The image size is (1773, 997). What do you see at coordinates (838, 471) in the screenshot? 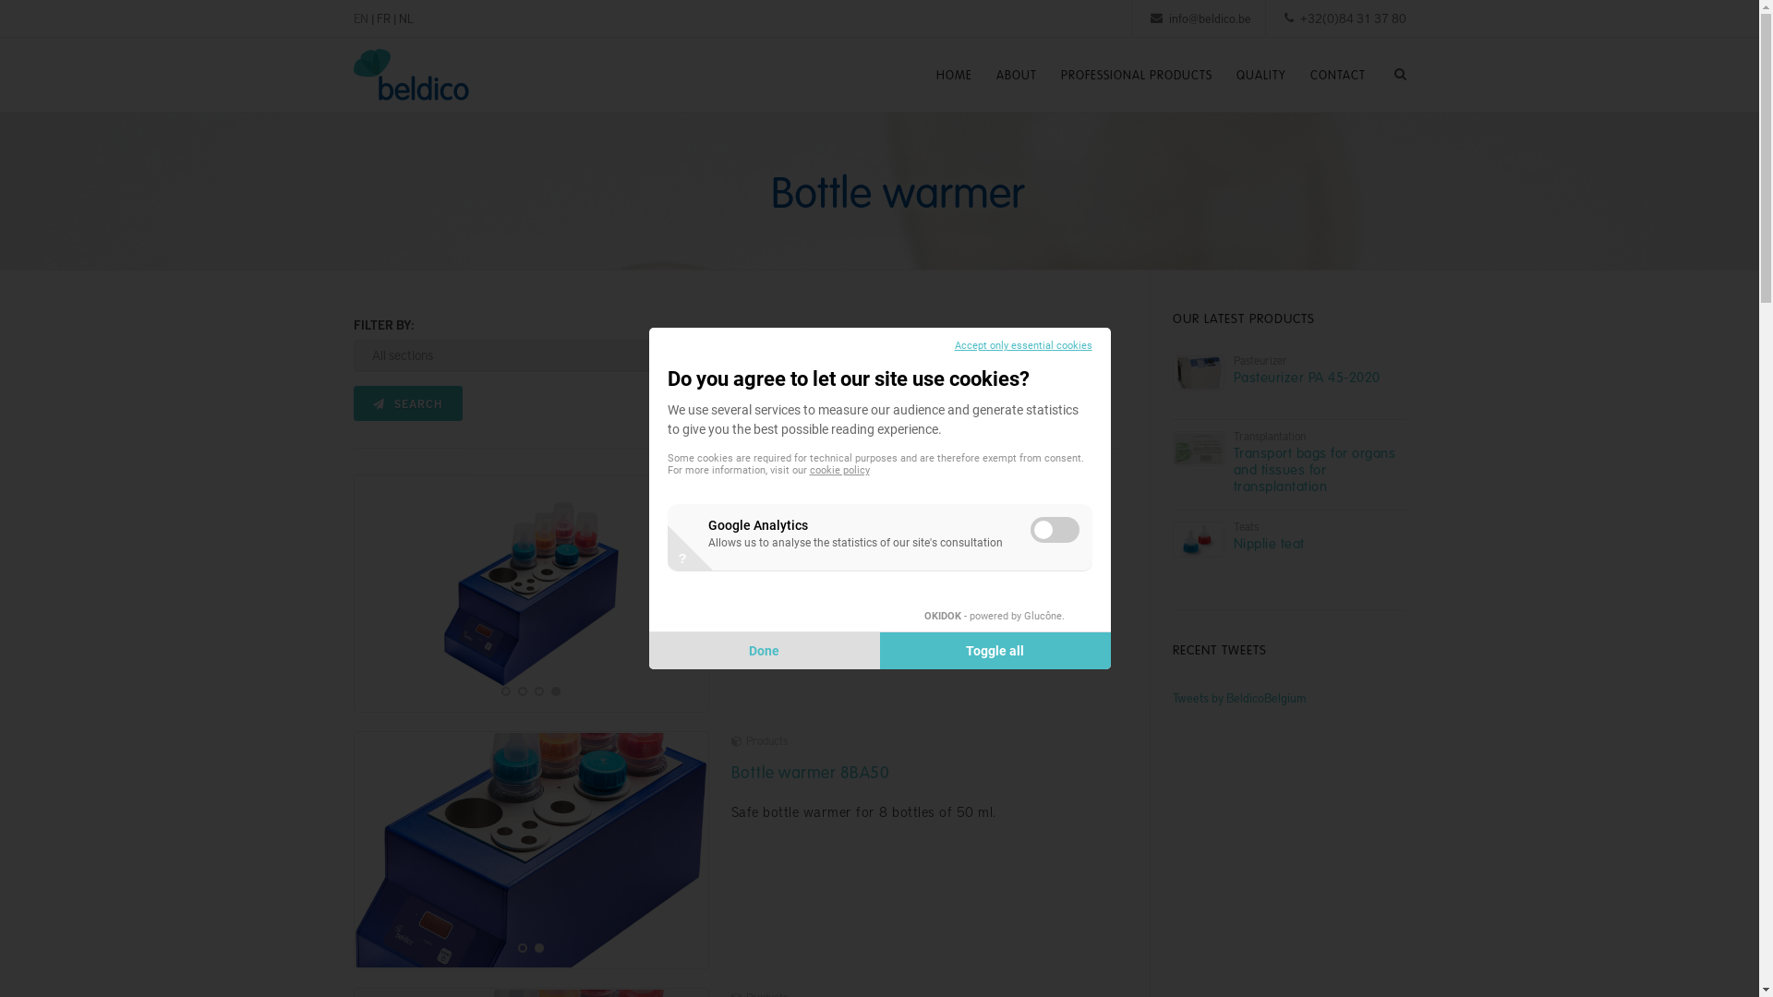
I see `cookie policy` at bounding box center [838, 471].